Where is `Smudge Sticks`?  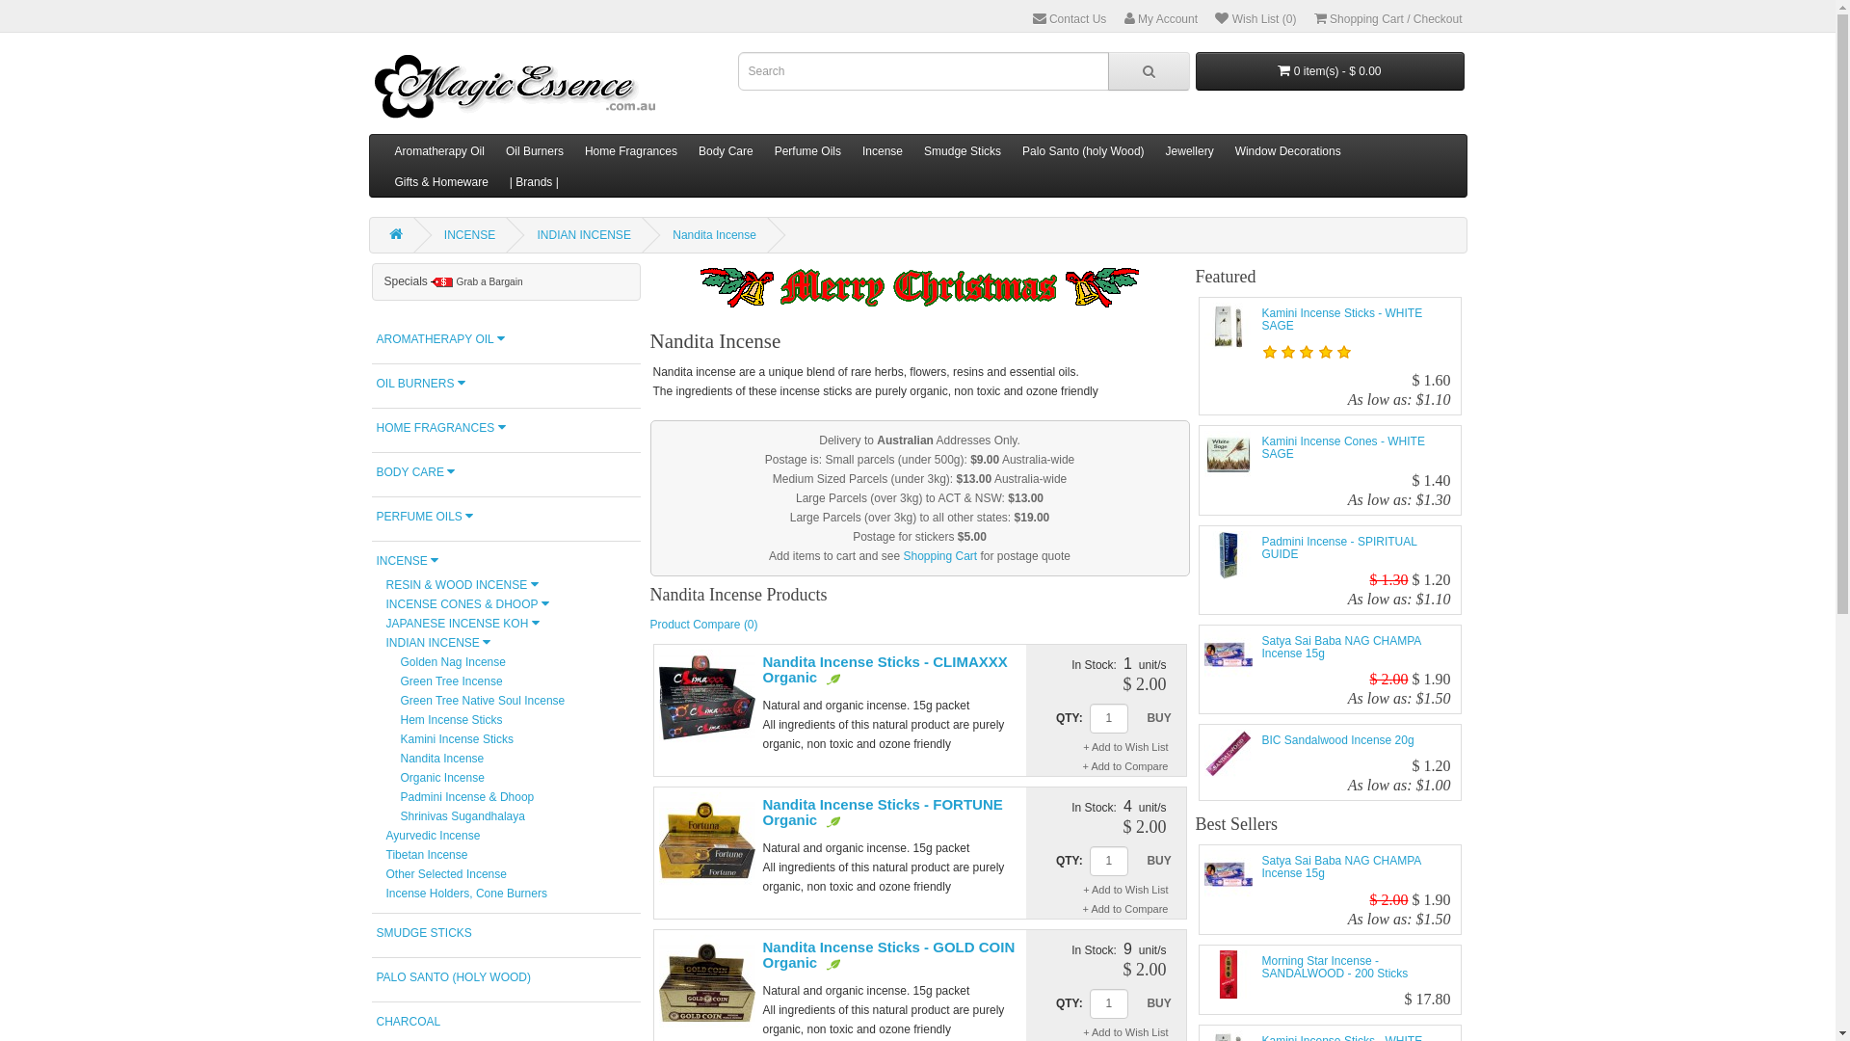
Smudge Sticks is located at coordinates (963, 150).